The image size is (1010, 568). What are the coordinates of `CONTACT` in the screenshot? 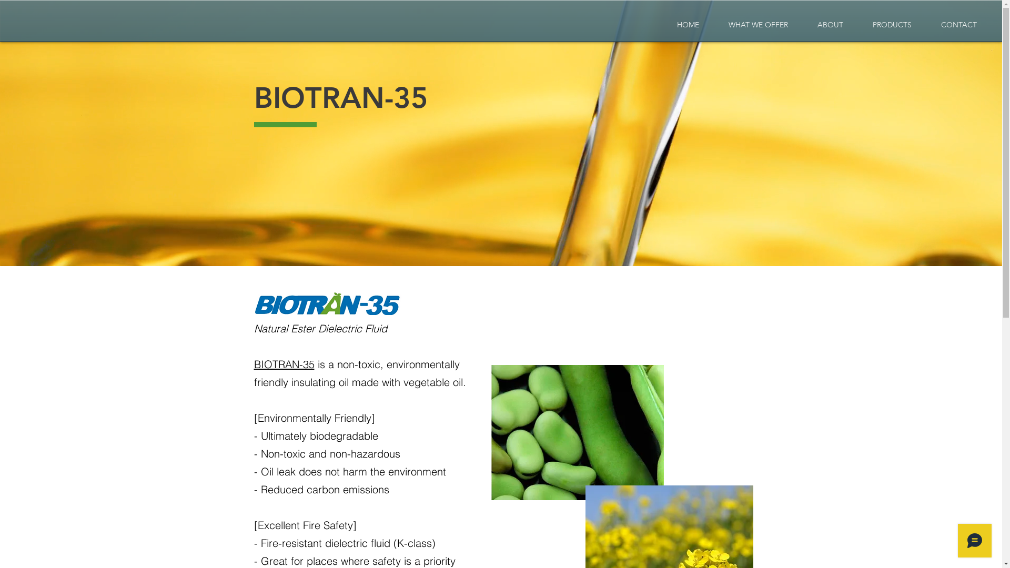 It's located at (959, 25).